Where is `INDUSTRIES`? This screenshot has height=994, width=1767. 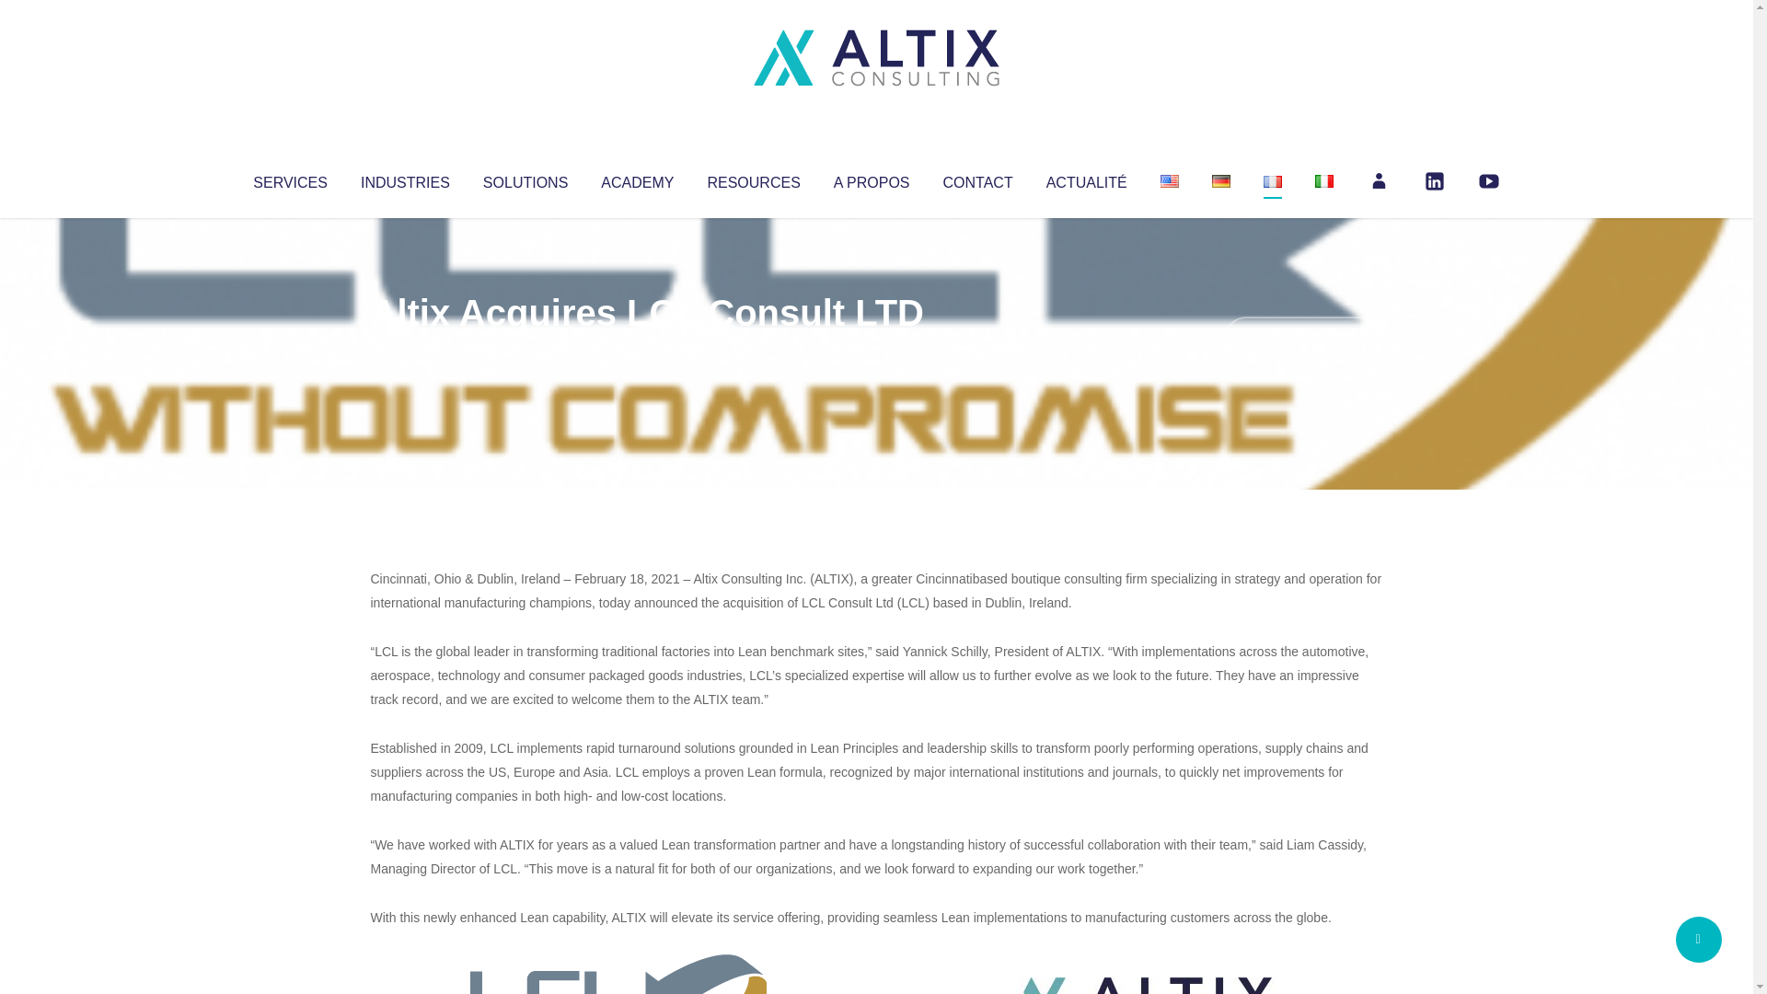 INDUSTRIES is located at coordinates (405, 179).